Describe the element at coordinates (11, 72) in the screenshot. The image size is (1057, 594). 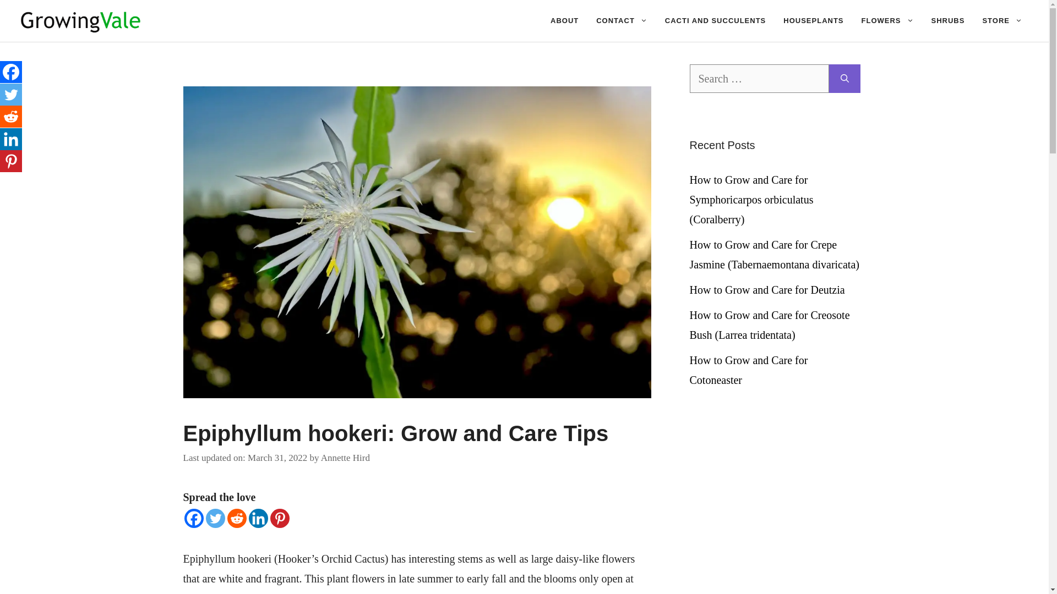
I see `Facebook` at that location.